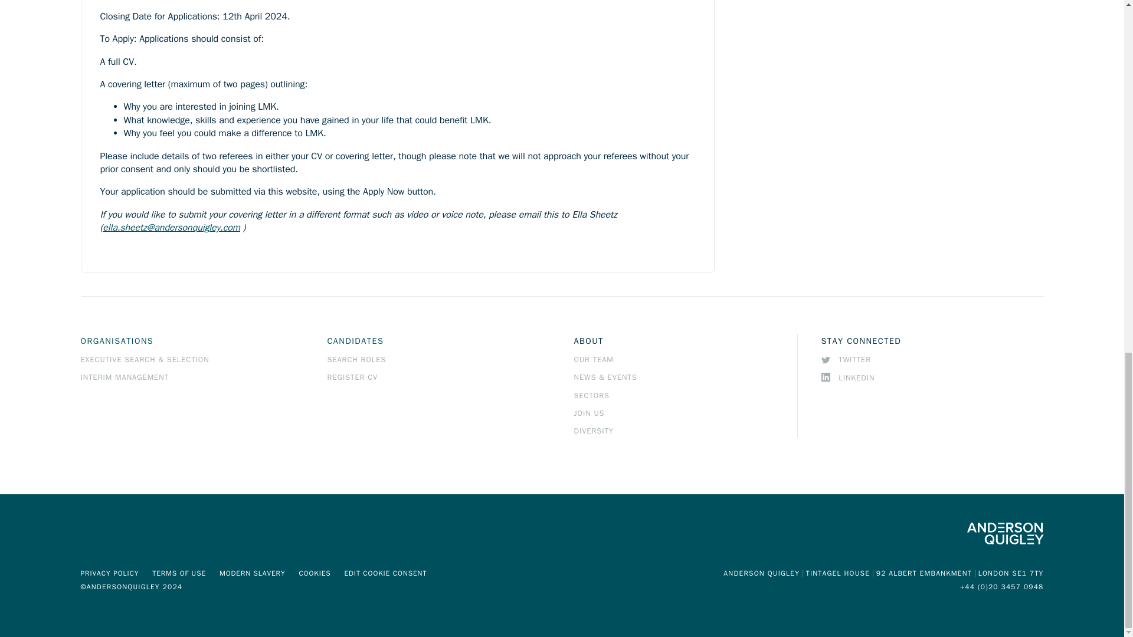 This screenshot has width=1133, height=637. What do you see at coordinates (352, 377) in the screenshot?
I see `REGISTER CV` at bounding box center [352, 377].